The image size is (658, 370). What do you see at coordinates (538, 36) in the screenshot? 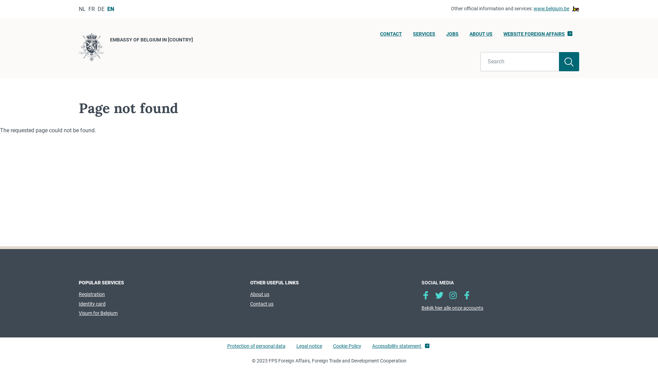
I see `WEBSITE FOREIGN AFFAIRS` at bounding box center [538, 36].